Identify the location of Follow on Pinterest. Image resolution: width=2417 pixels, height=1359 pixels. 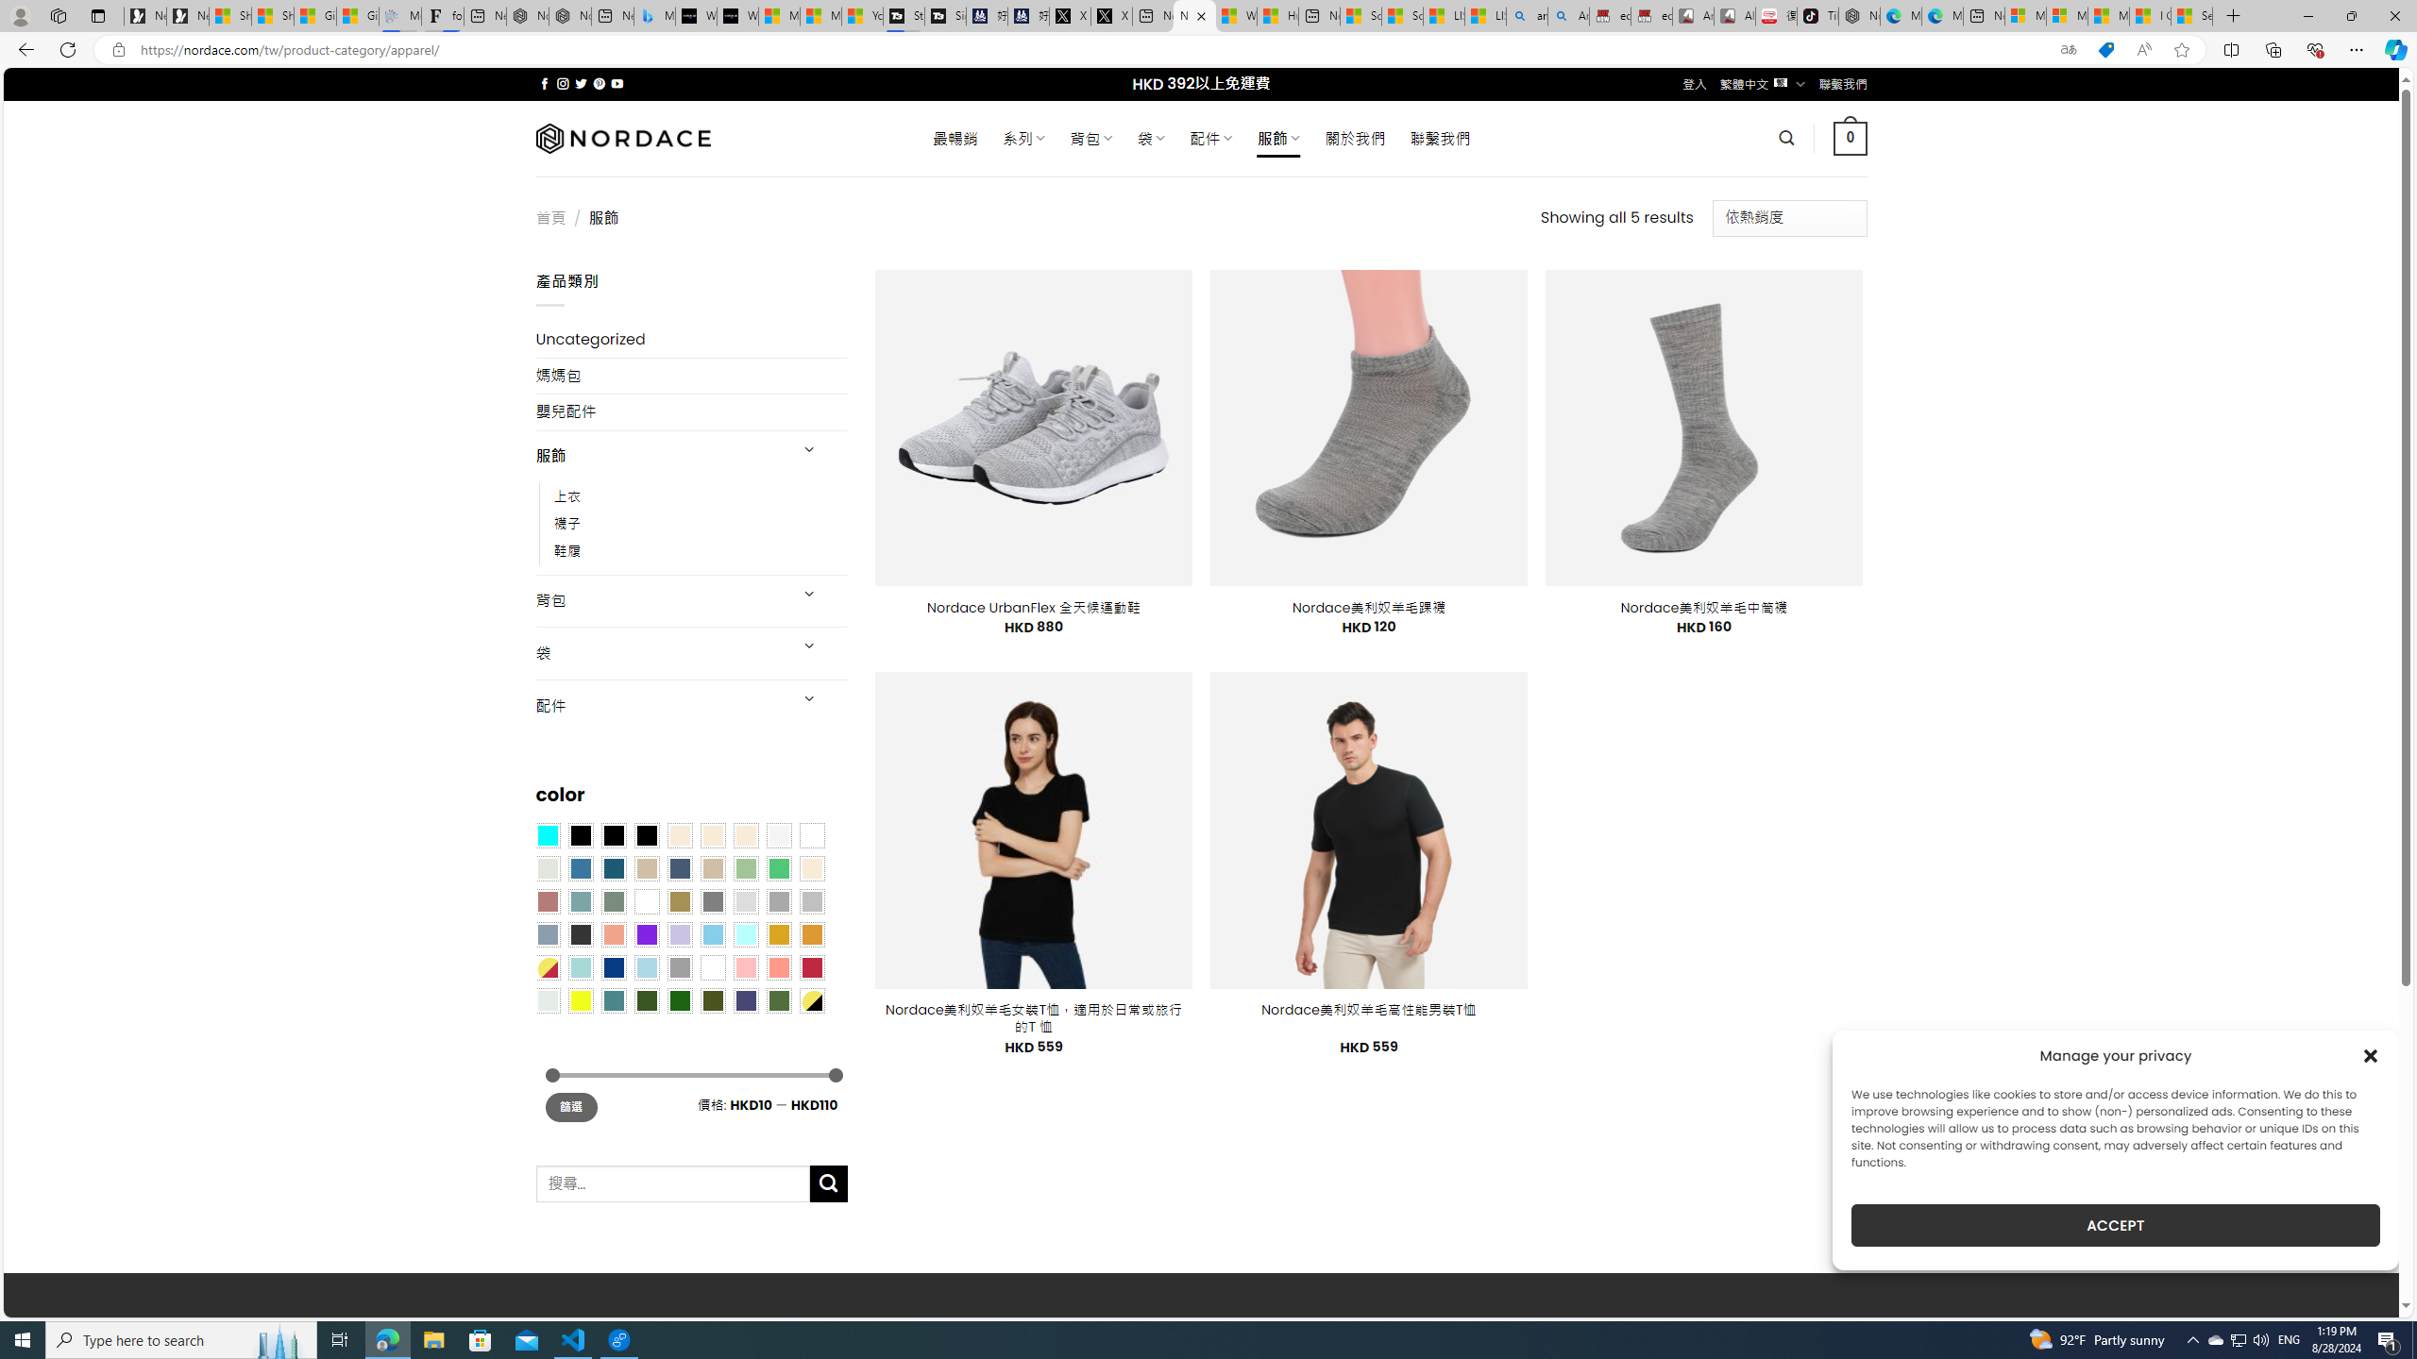
(599, 83).